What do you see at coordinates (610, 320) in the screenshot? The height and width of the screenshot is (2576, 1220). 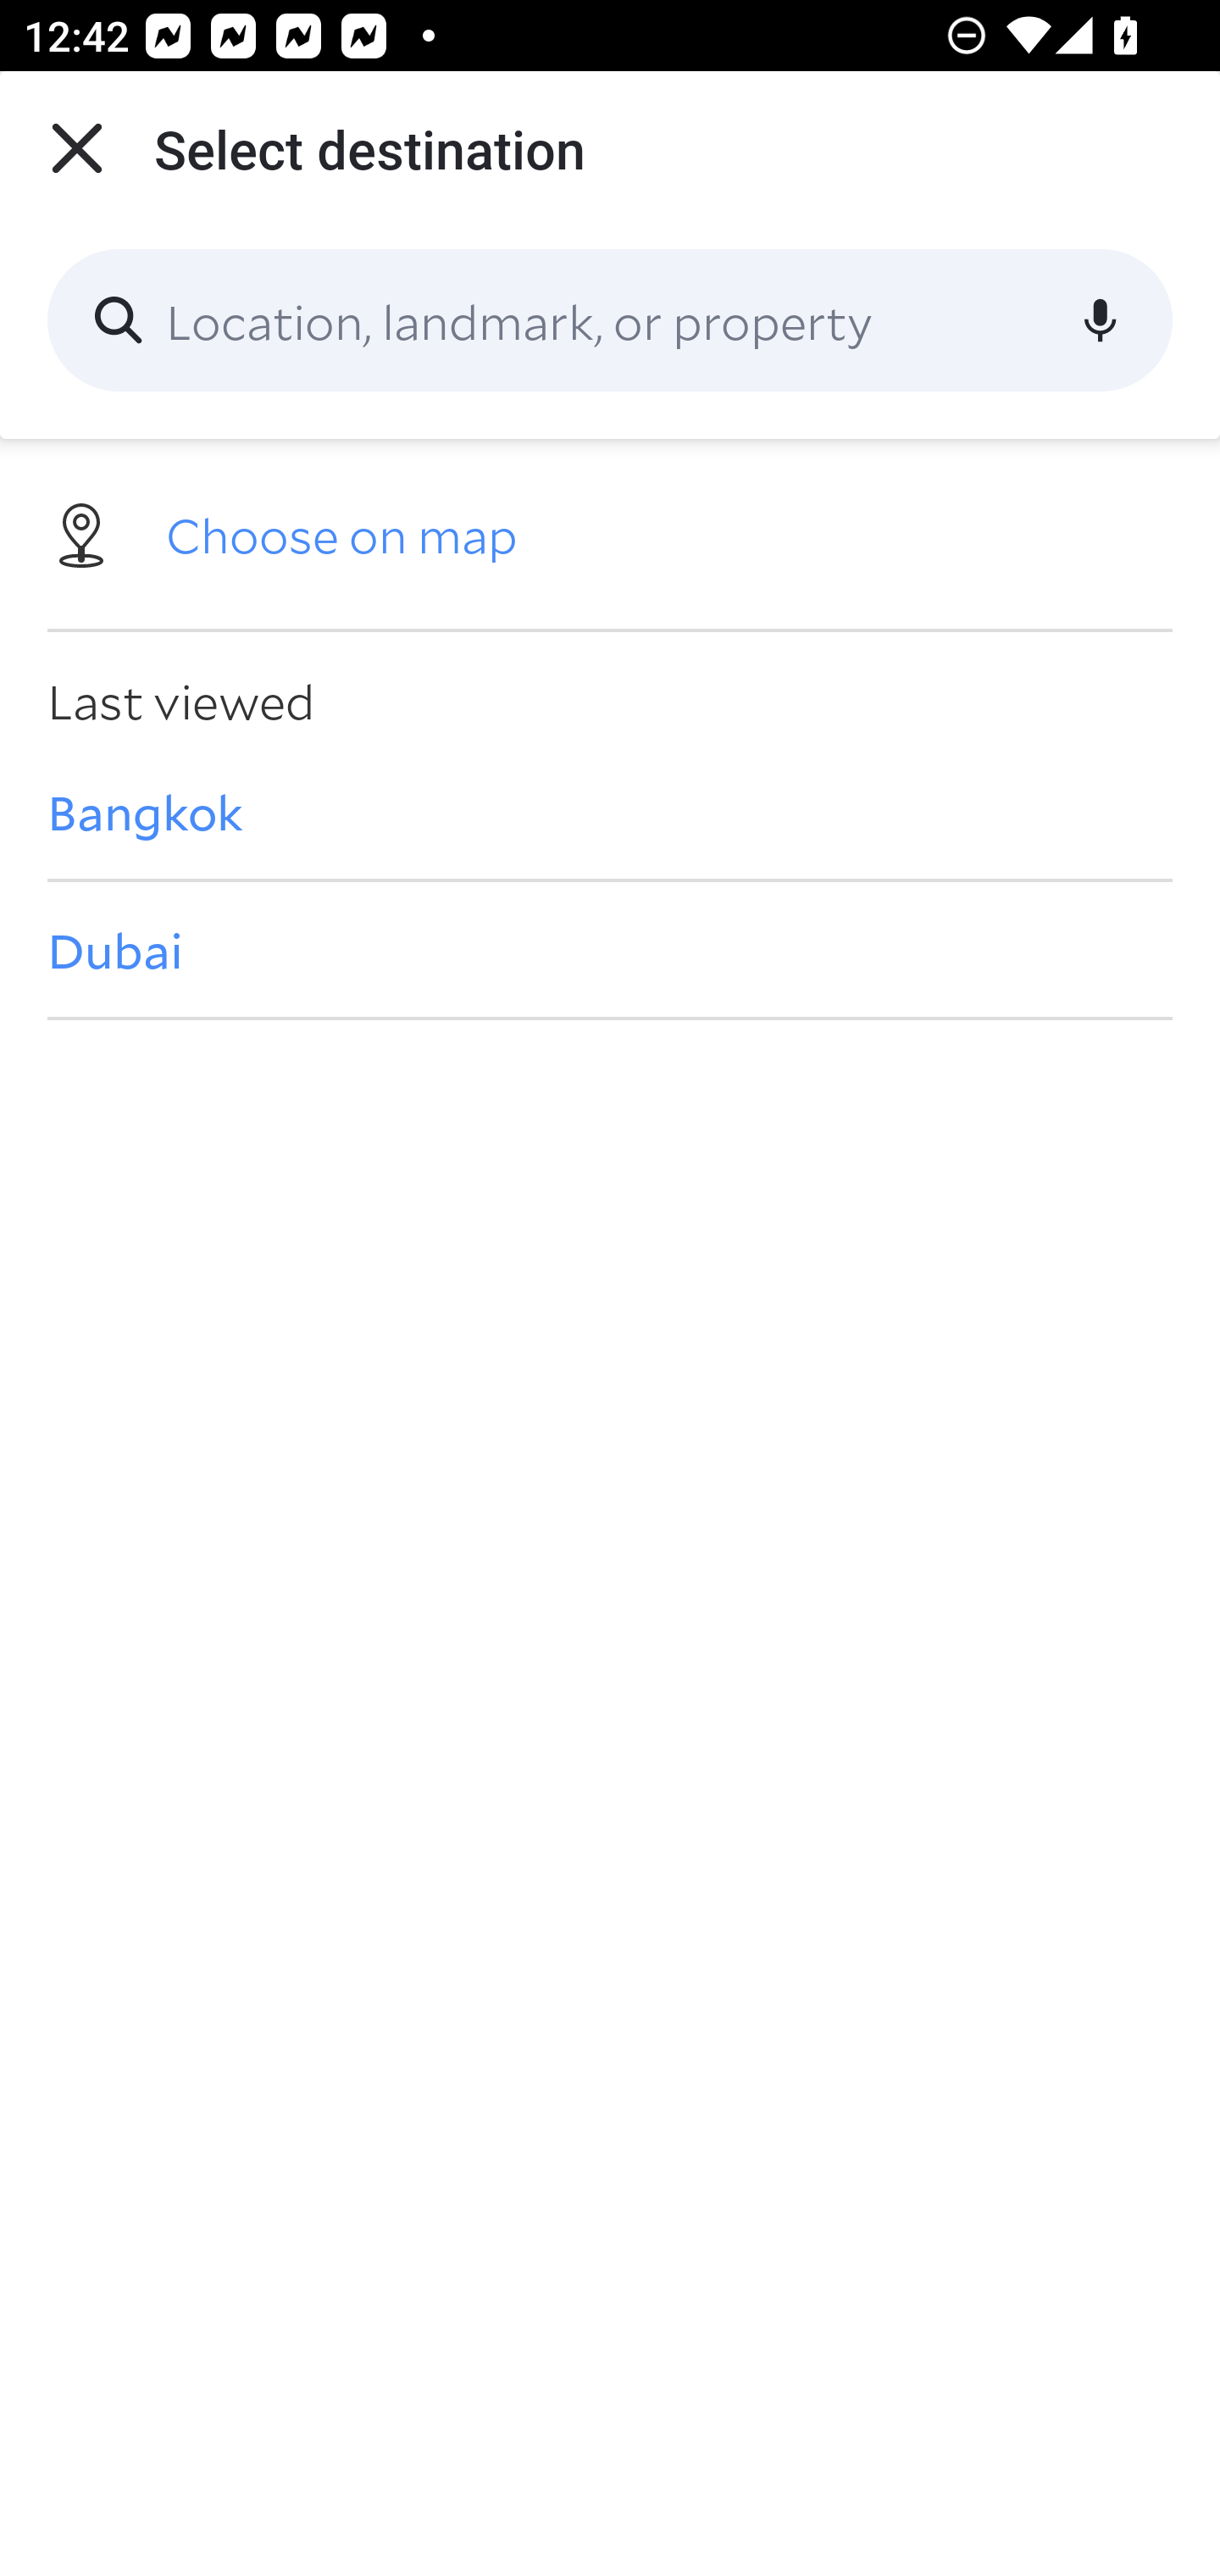 I see `Location, landmark, or property` at bounding box center [610, 320].